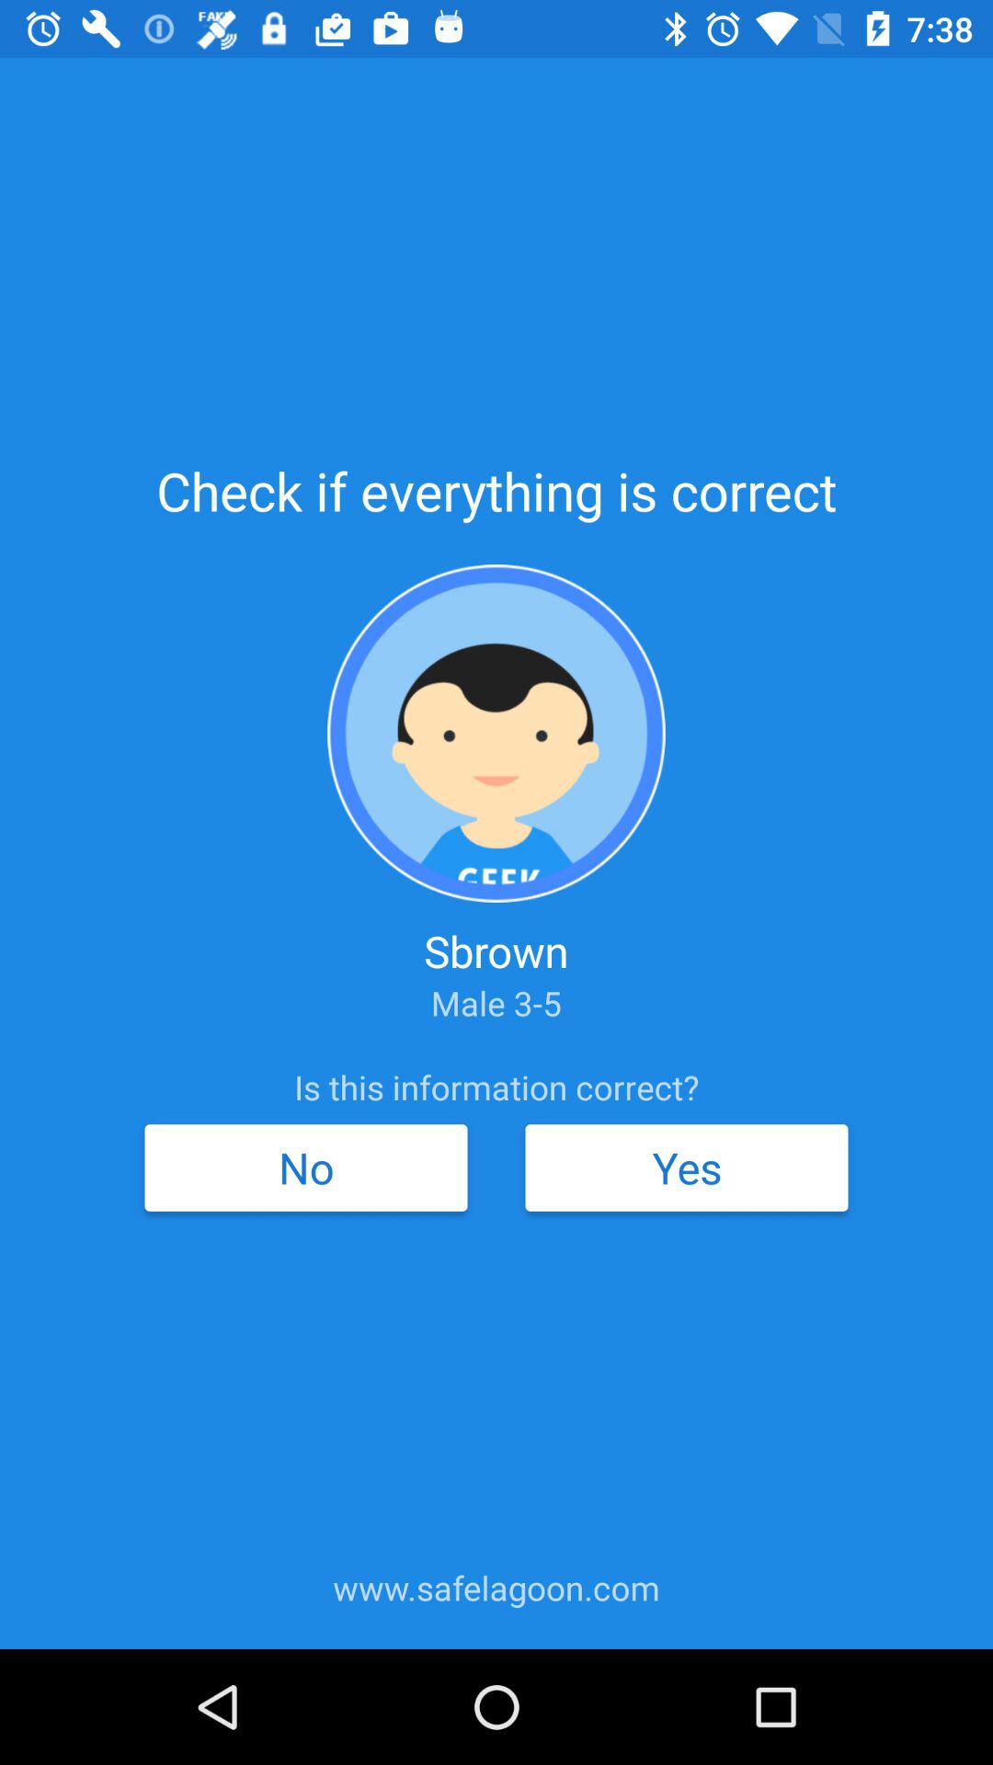 This screenshot has height=1765, width=993. I want to click on turn off no icon, so click(305, 1167).